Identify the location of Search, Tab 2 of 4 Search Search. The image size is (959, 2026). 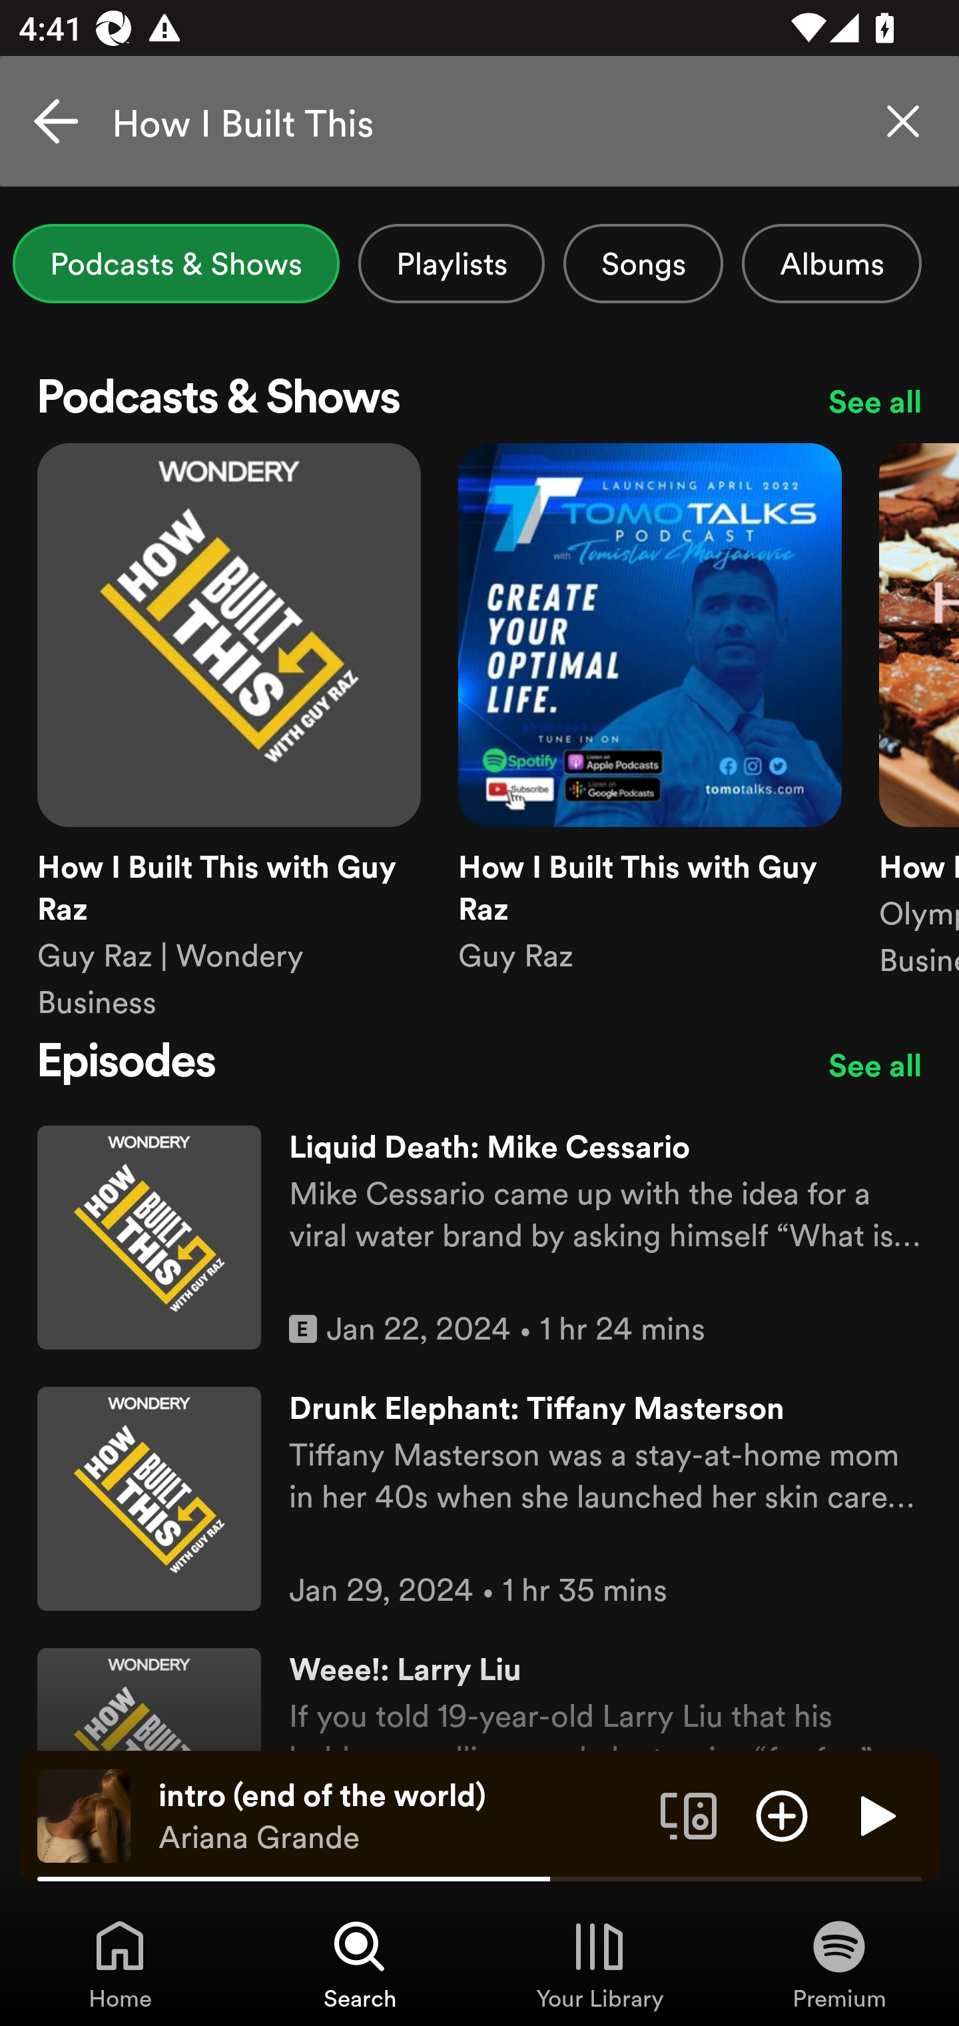
(360, 1963).